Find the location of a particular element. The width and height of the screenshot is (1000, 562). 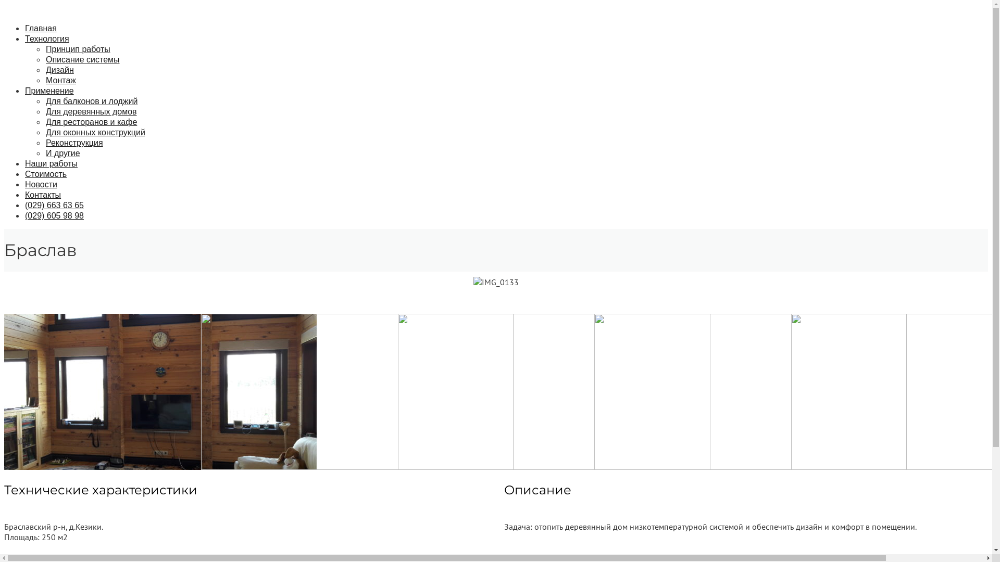

(029) 663 63 65 is located at coordinates (54, 205).